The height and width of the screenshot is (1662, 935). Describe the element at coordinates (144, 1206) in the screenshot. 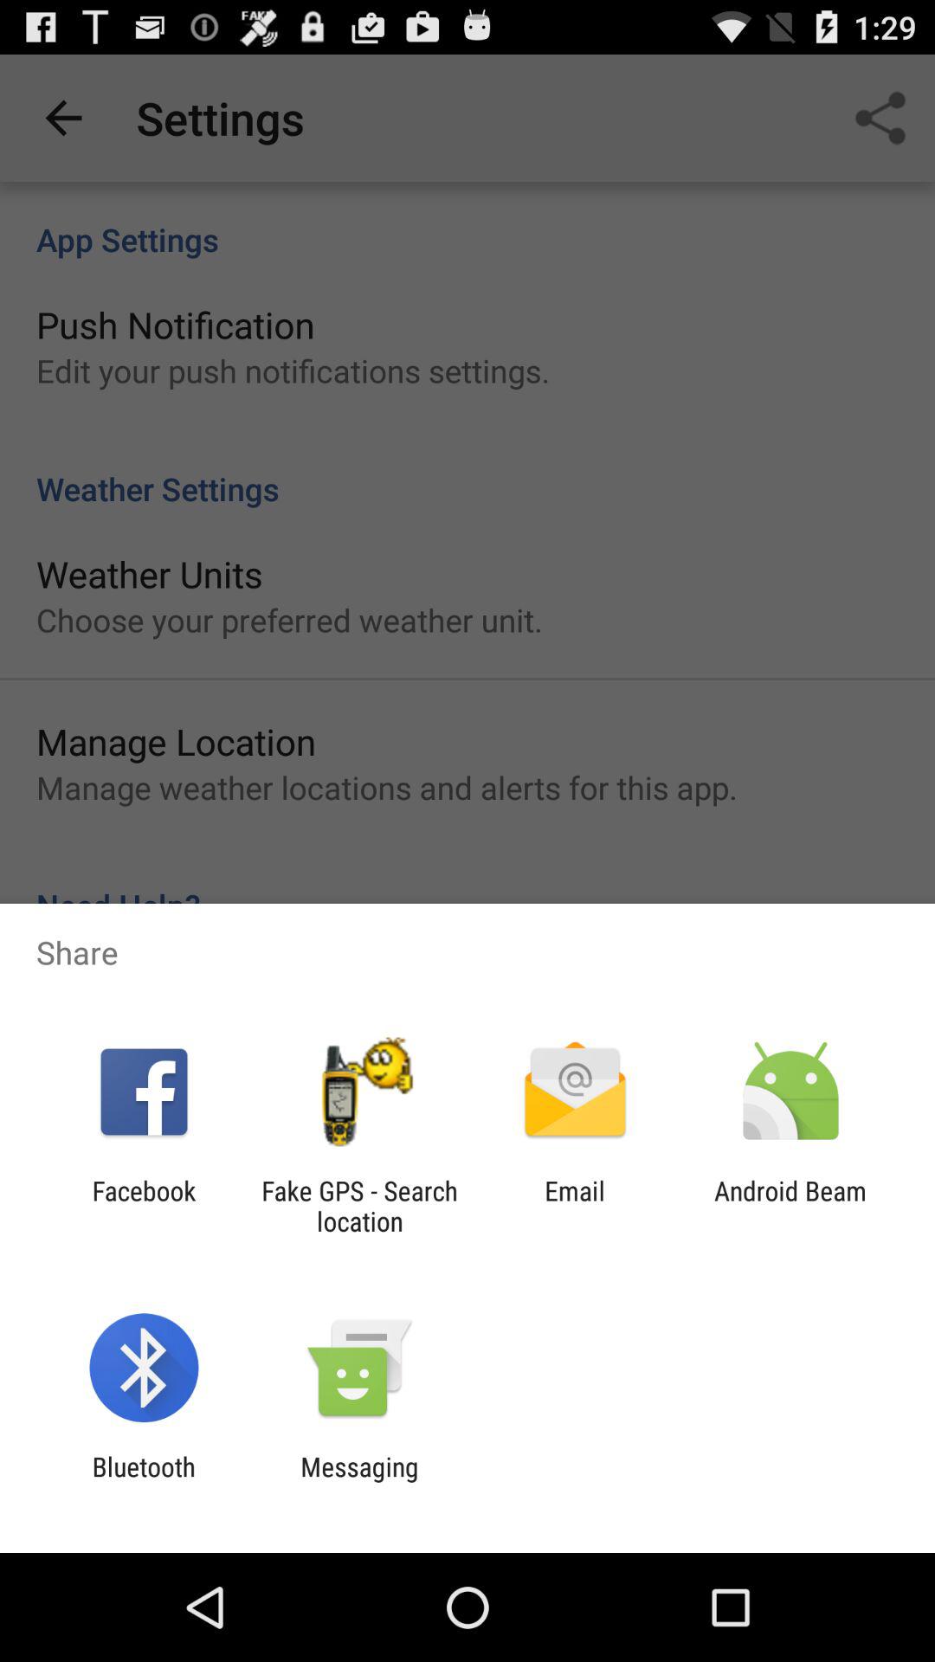

I see `jump until facebook item` at that location.